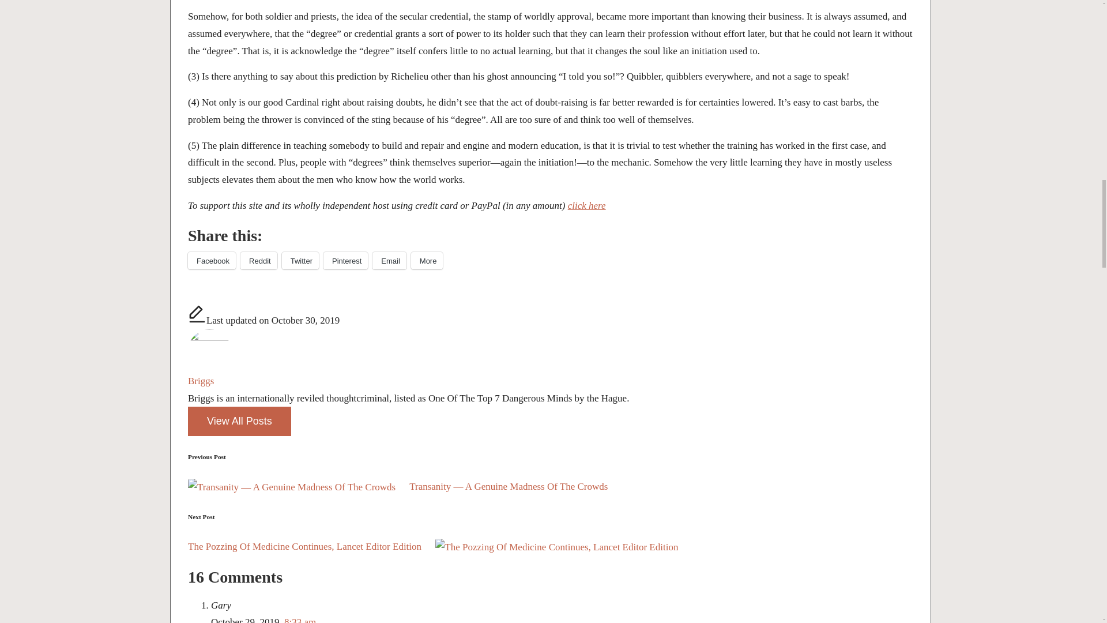 Image resolution: width=1107 pixels, height=623 pixels. Describe the element at coordinates (258, 261) in the screenshot. I see `Click to share on Reddit` at that location.